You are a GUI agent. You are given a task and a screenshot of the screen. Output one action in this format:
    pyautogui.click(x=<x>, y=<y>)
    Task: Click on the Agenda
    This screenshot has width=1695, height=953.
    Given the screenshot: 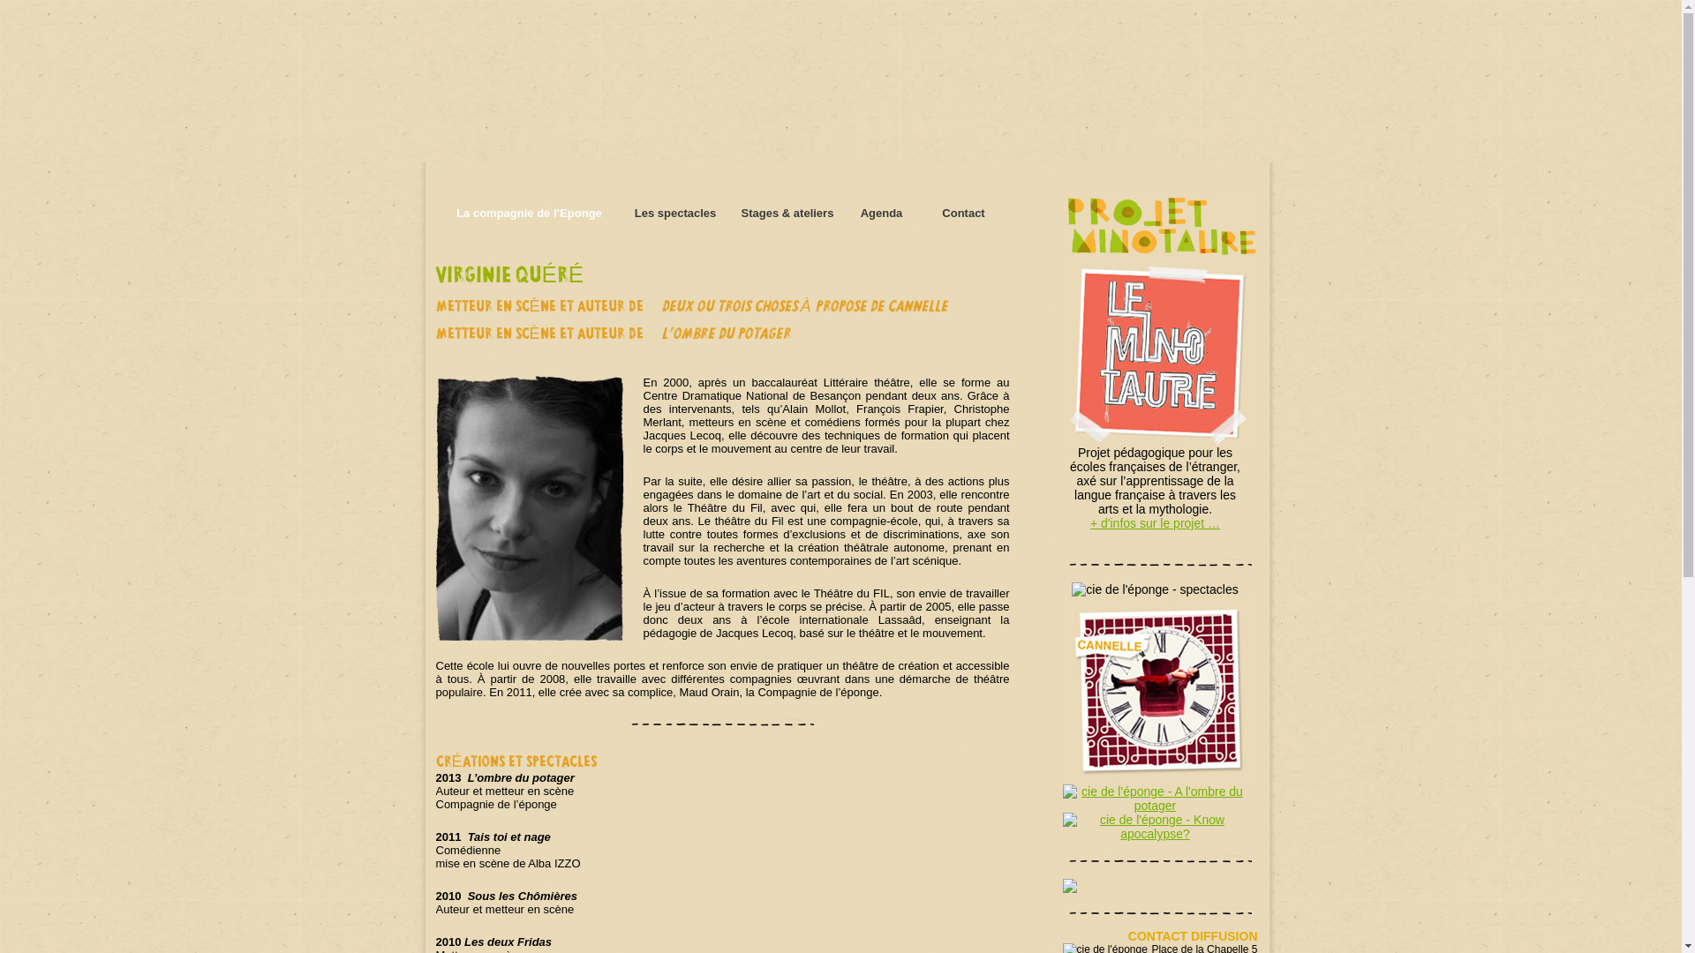 What is the action you would take?
    pyautogui.click(x=882, y=214)
    